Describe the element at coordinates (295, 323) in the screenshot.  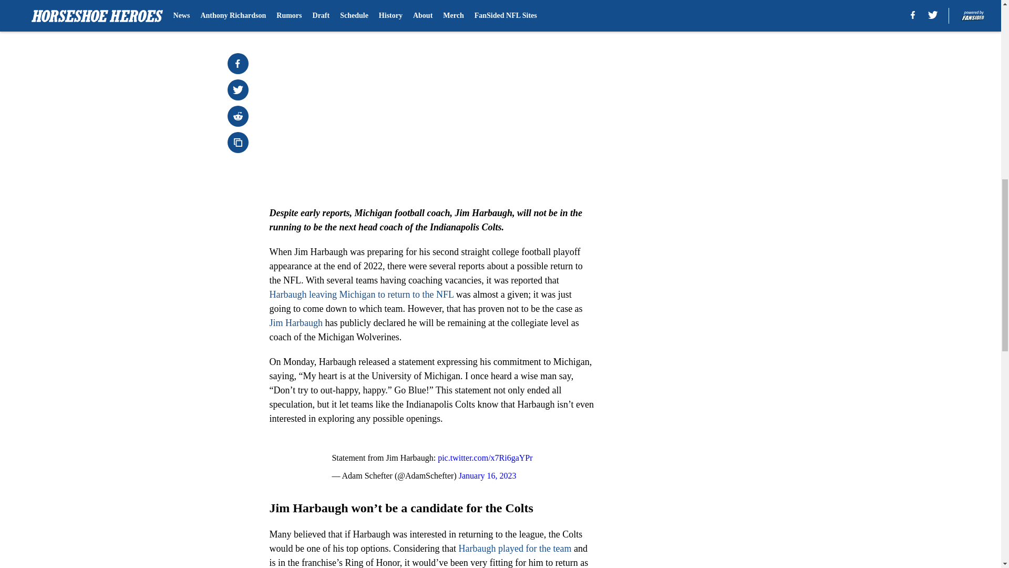
I see `Jim Harbaugh` at that location.